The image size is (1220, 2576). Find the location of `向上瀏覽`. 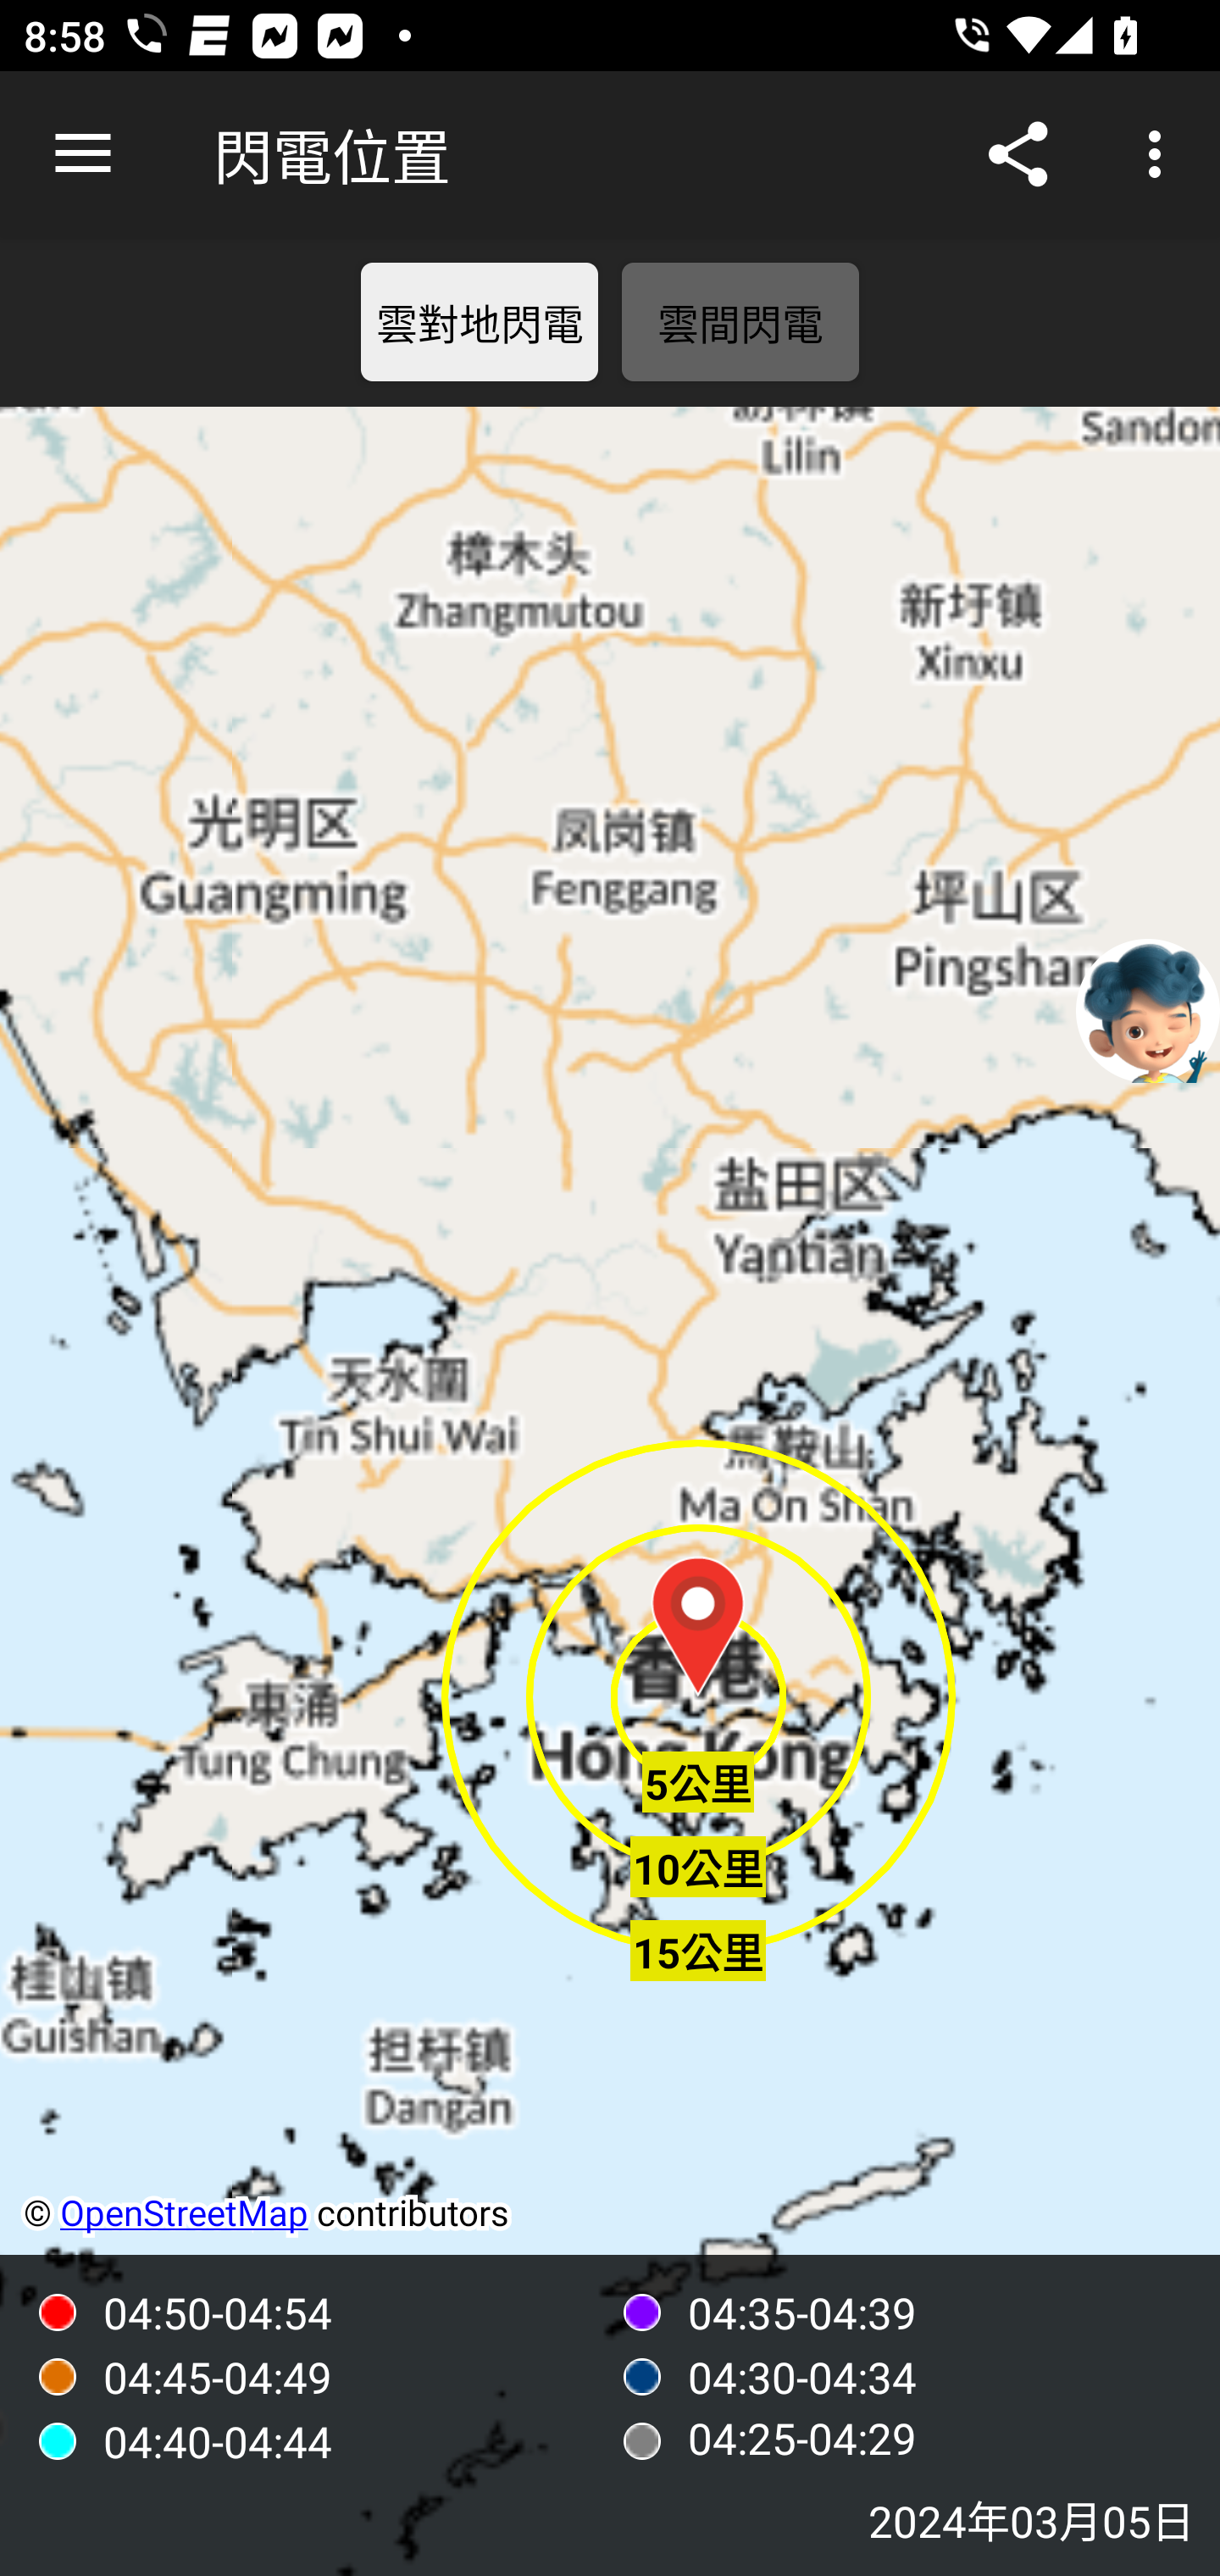

向上瀏覽 is located at coordinates (83, 154).